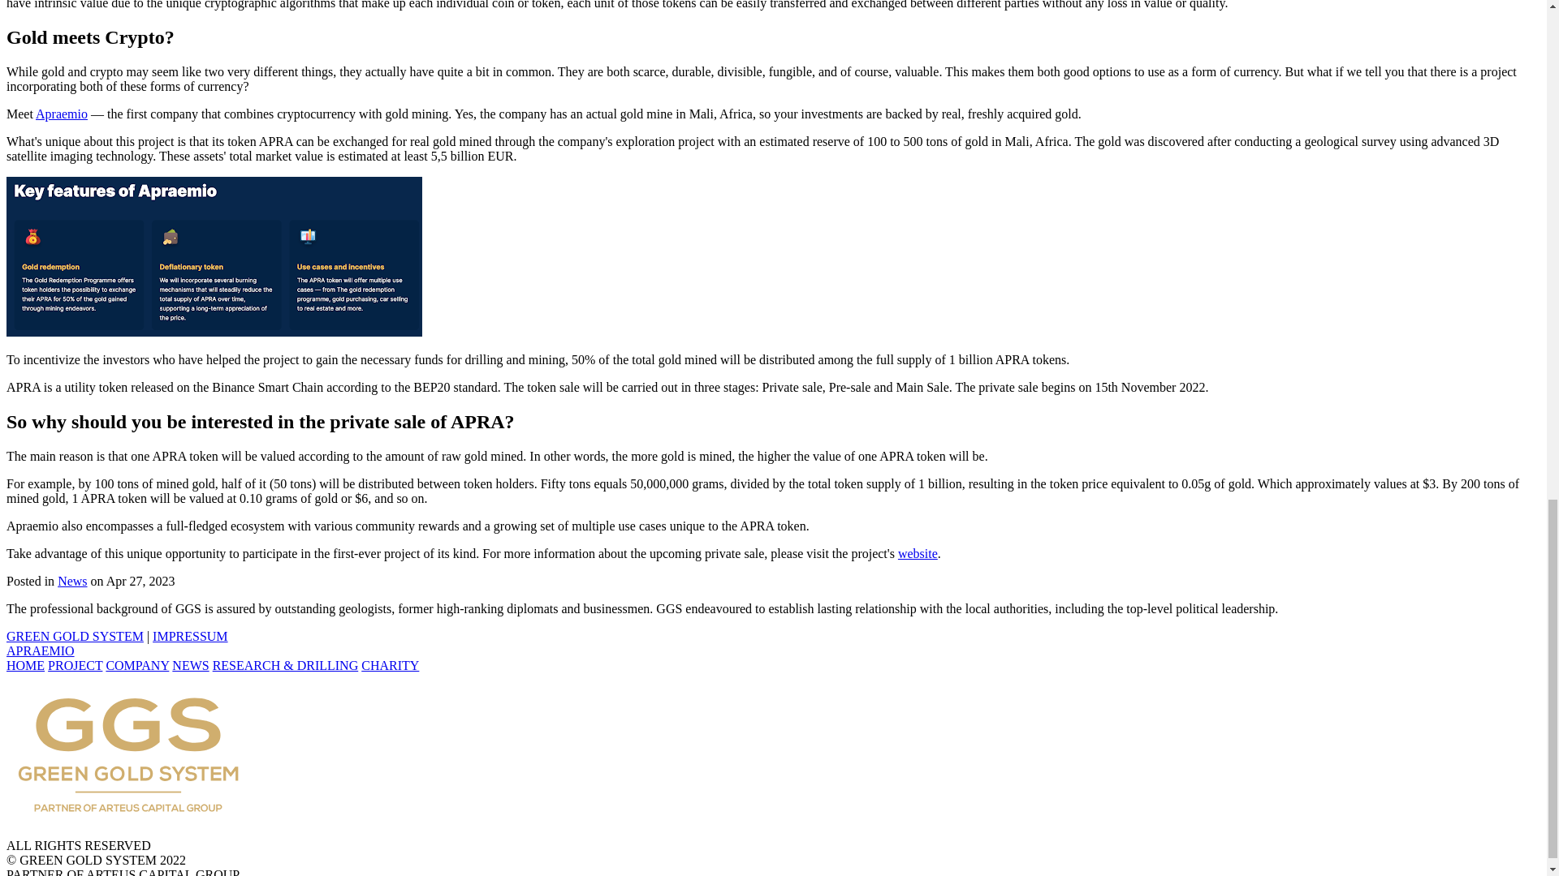 The width and height of the screenshot is (1559, 876). Describe the element at coordinates (136, 665) in the screenshot. I see `COMPANY` at that location.